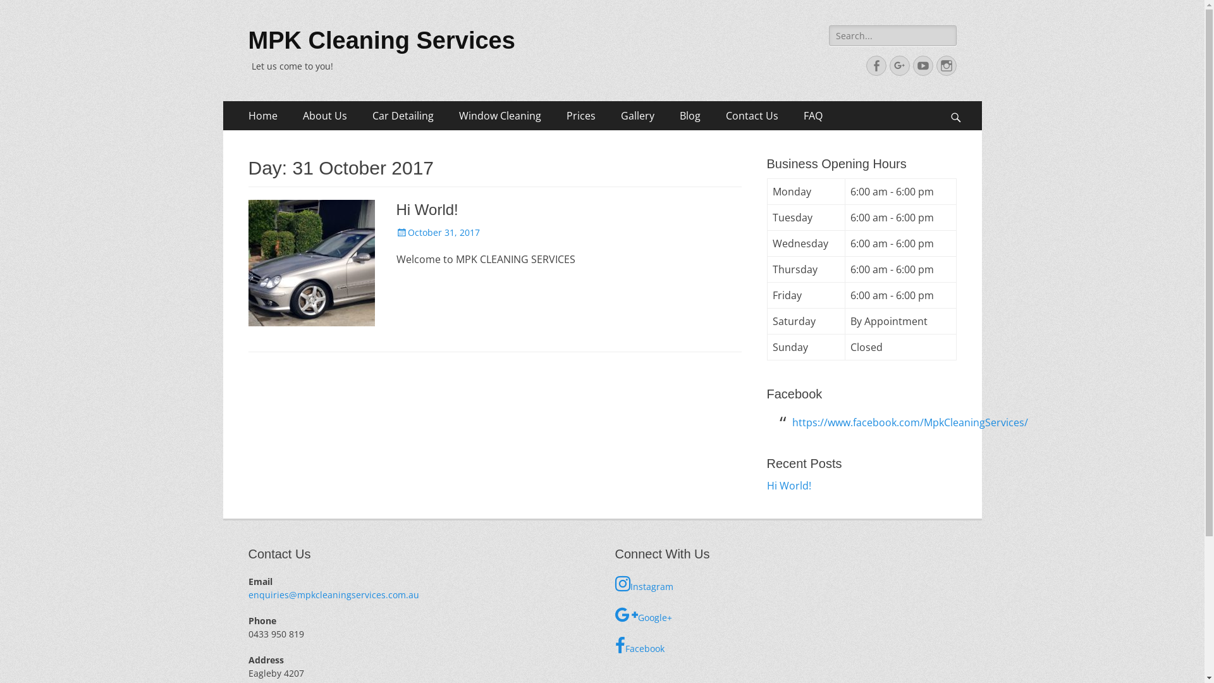  What do you see at coordinates (500, 116) in the screenshot?
I see `Window Cleaning` at bounding box center [500, 116].